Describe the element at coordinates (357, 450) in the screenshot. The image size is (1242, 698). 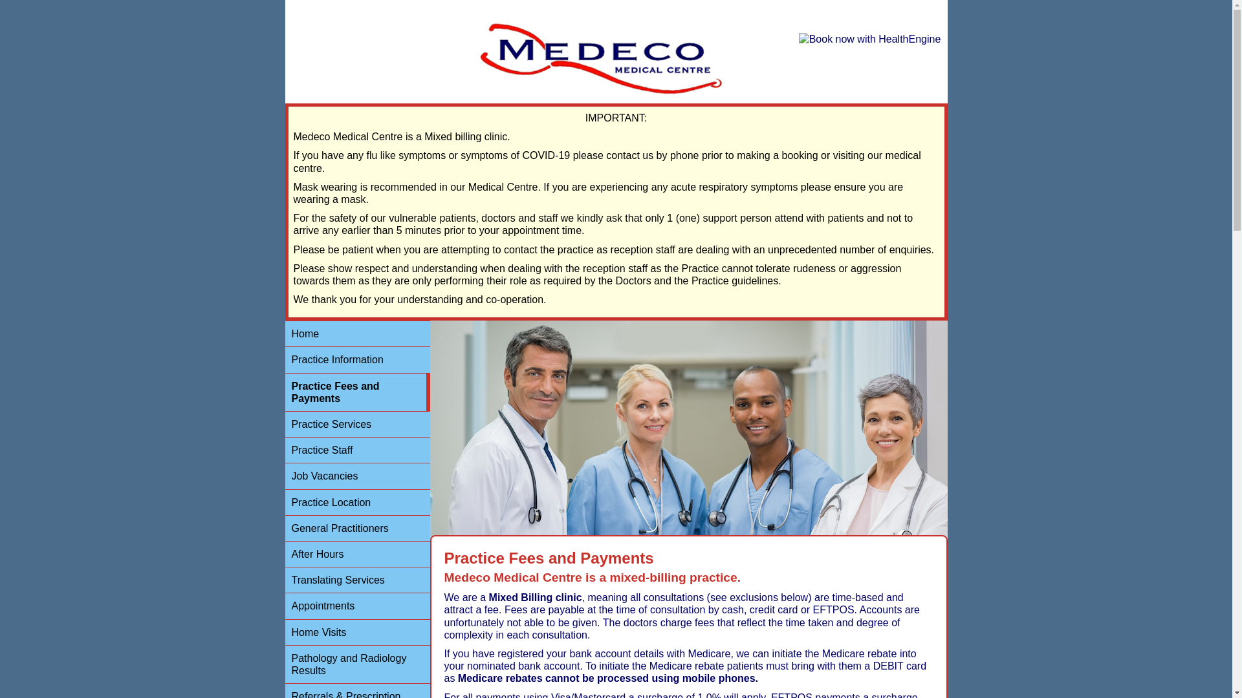
I see `Practice Staff` at that location.